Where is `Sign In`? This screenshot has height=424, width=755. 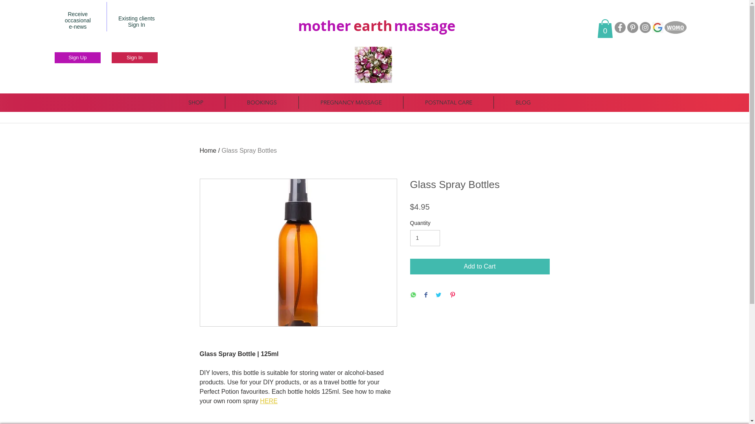
Sign In is located at coordinates (134, 58).